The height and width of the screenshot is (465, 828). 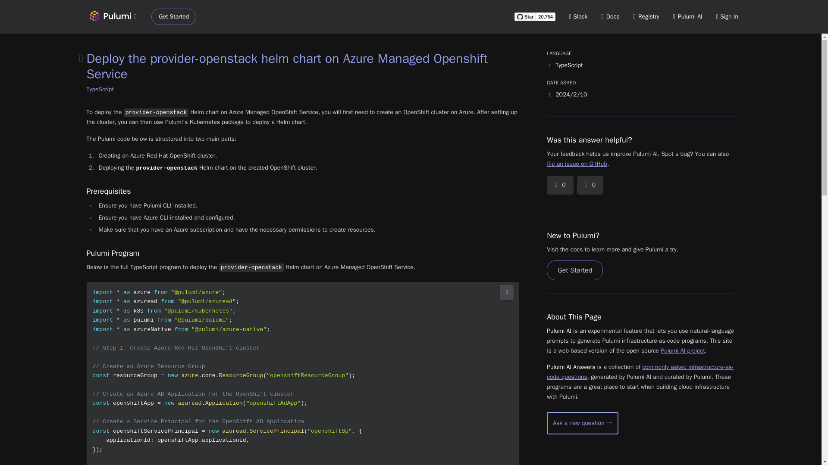 I want to click on Upvote this answer, so click(x=560, y=185).